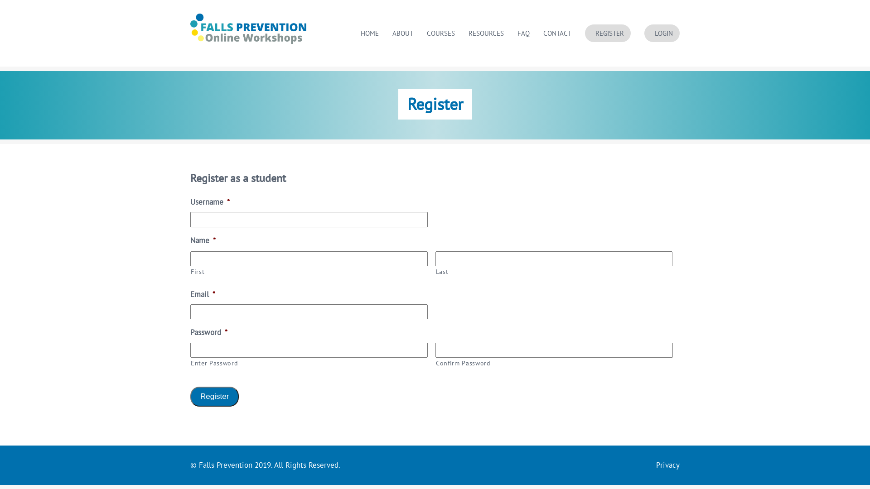 This screenshot has height=489, width=870. What do you see at coordinates (608, 34) in the screenshot?
I see `REGISTER` at bounding box center [608, 34].